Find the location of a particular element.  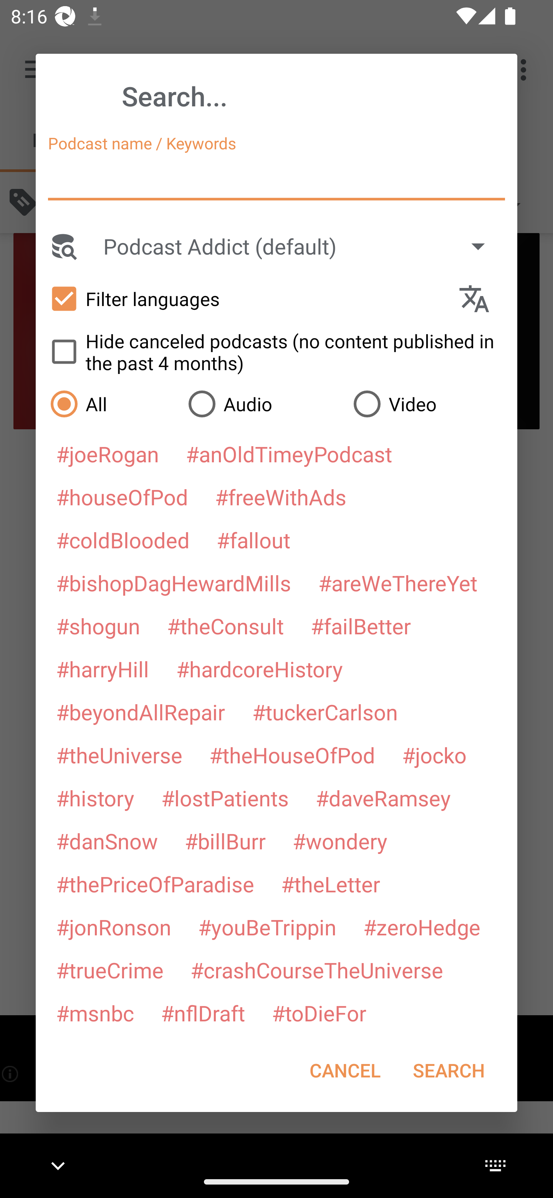

#nflDraft is located at coordinates (203, 1013).